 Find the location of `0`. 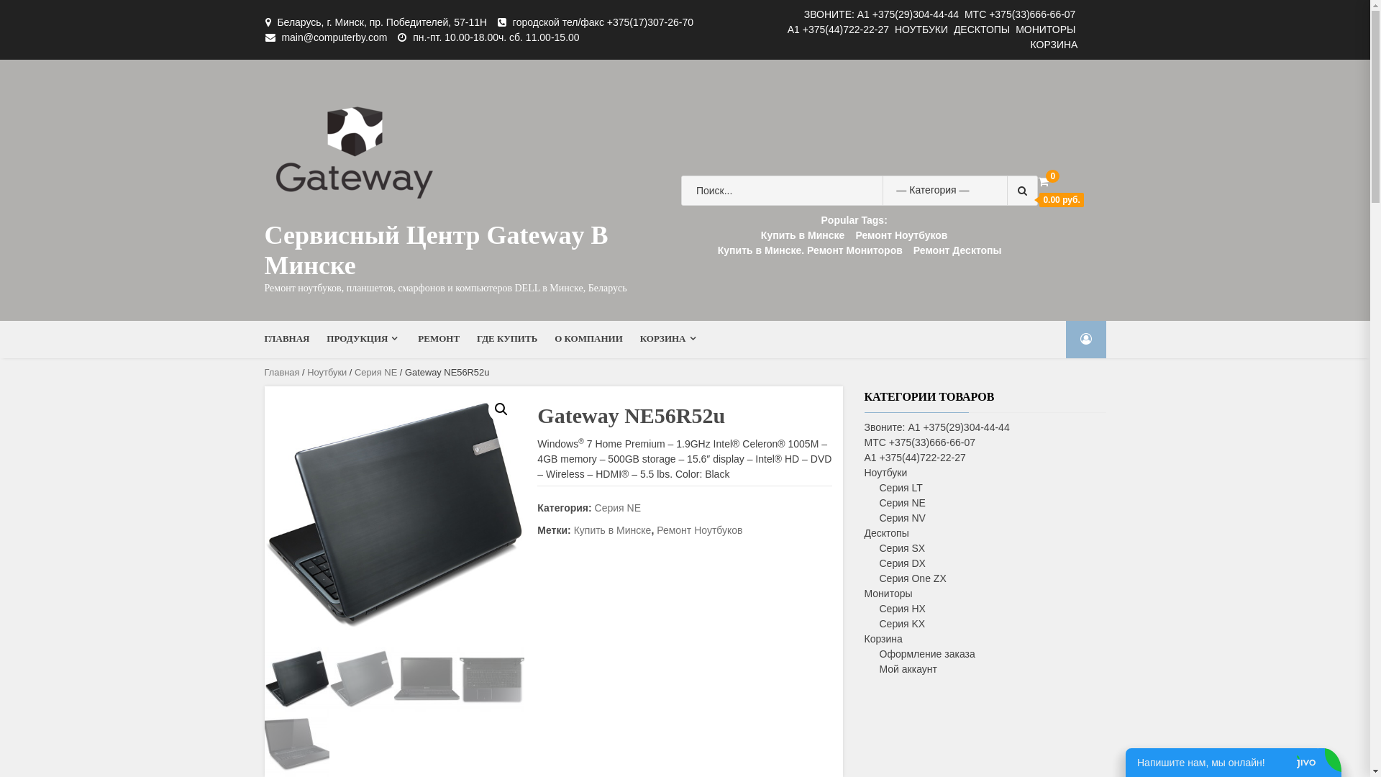

0 is located at coordinates (1043, 181).